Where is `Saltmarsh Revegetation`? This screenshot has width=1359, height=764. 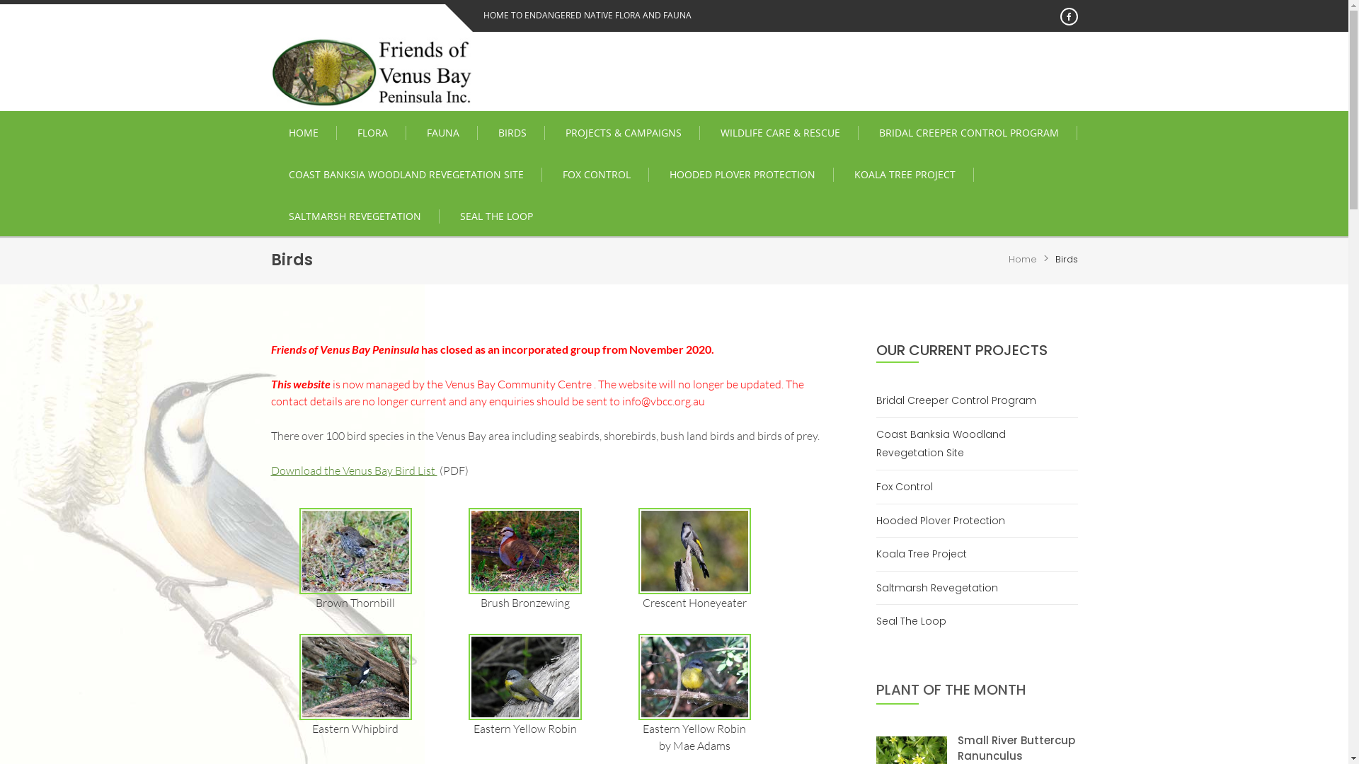
Saltmarsh Revegetation is located at coordinates (943, 589).